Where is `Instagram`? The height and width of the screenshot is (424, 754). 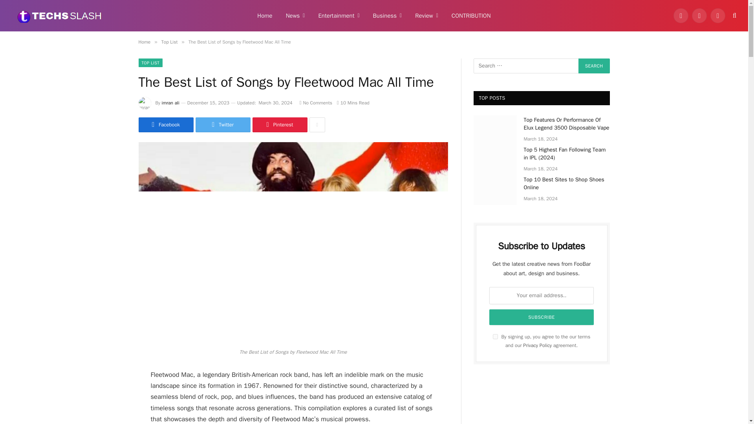
Instagram is located at coordinates (718, 16).